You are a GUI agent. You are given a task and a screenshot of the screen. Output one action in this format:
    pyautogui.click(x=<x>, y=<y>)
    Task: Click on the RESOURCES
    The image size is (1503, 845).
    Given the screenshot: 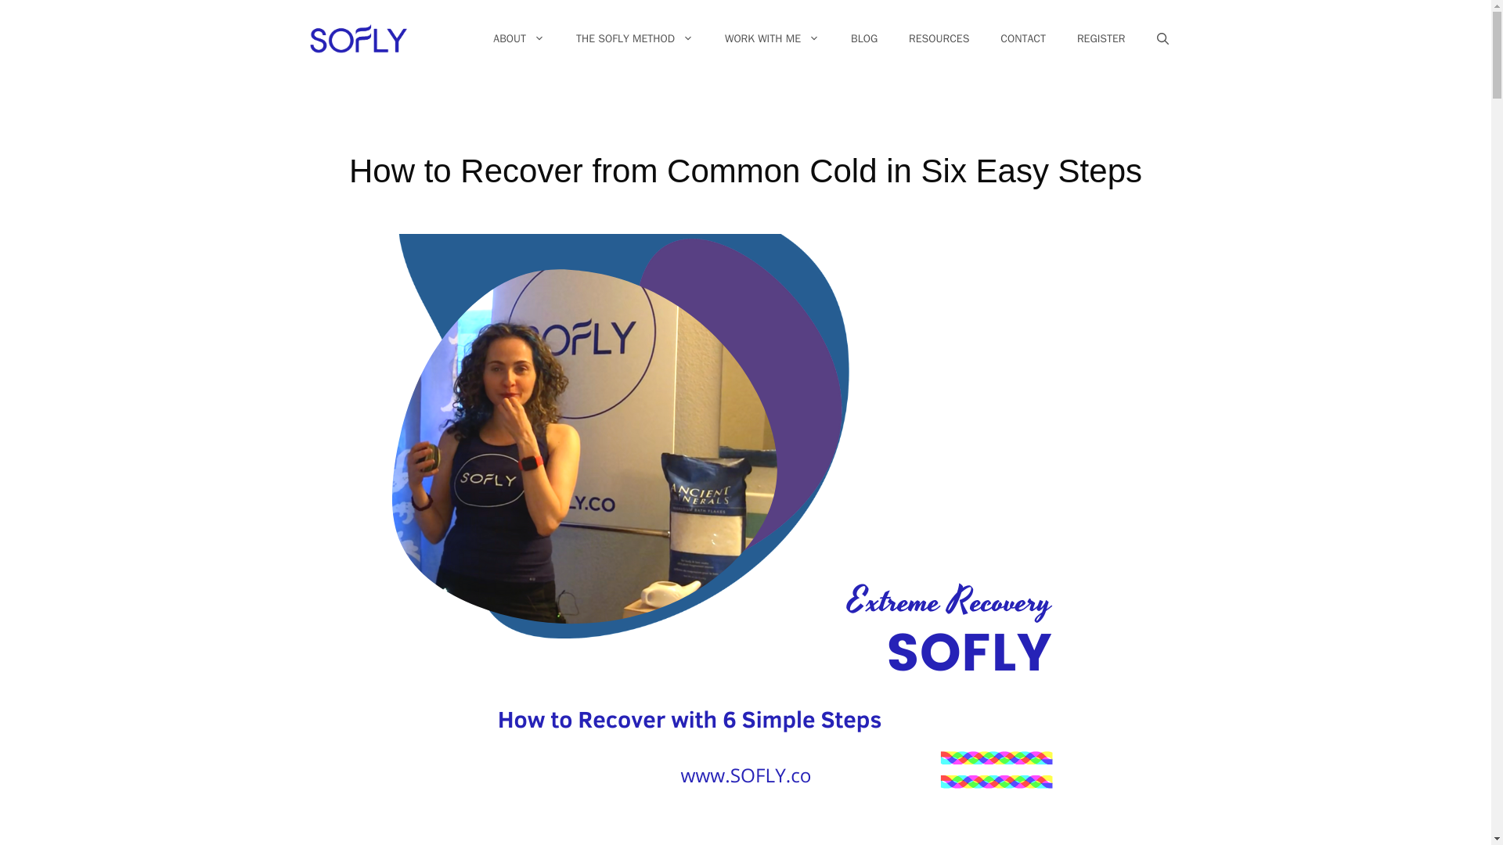 What is the action you would take?
    pyautogui.click(x=938, y=39)
    